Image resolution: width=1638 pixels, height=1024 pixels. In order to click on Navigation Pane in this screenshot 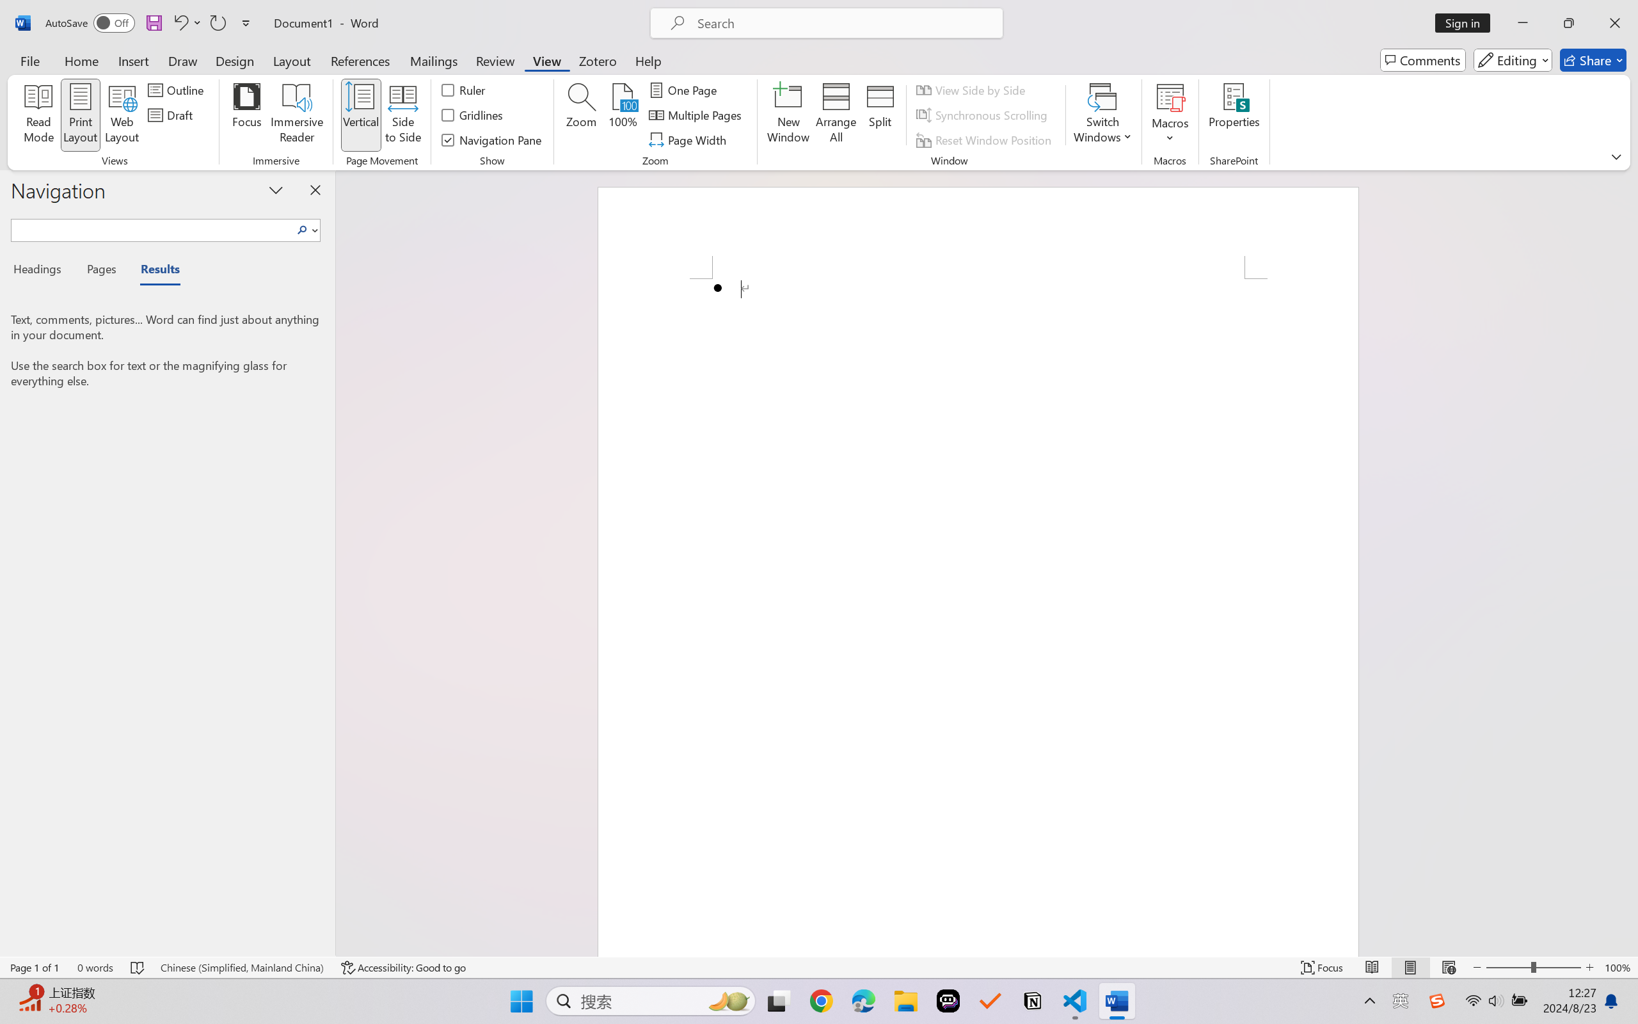, I will do `click(493, 140)`.